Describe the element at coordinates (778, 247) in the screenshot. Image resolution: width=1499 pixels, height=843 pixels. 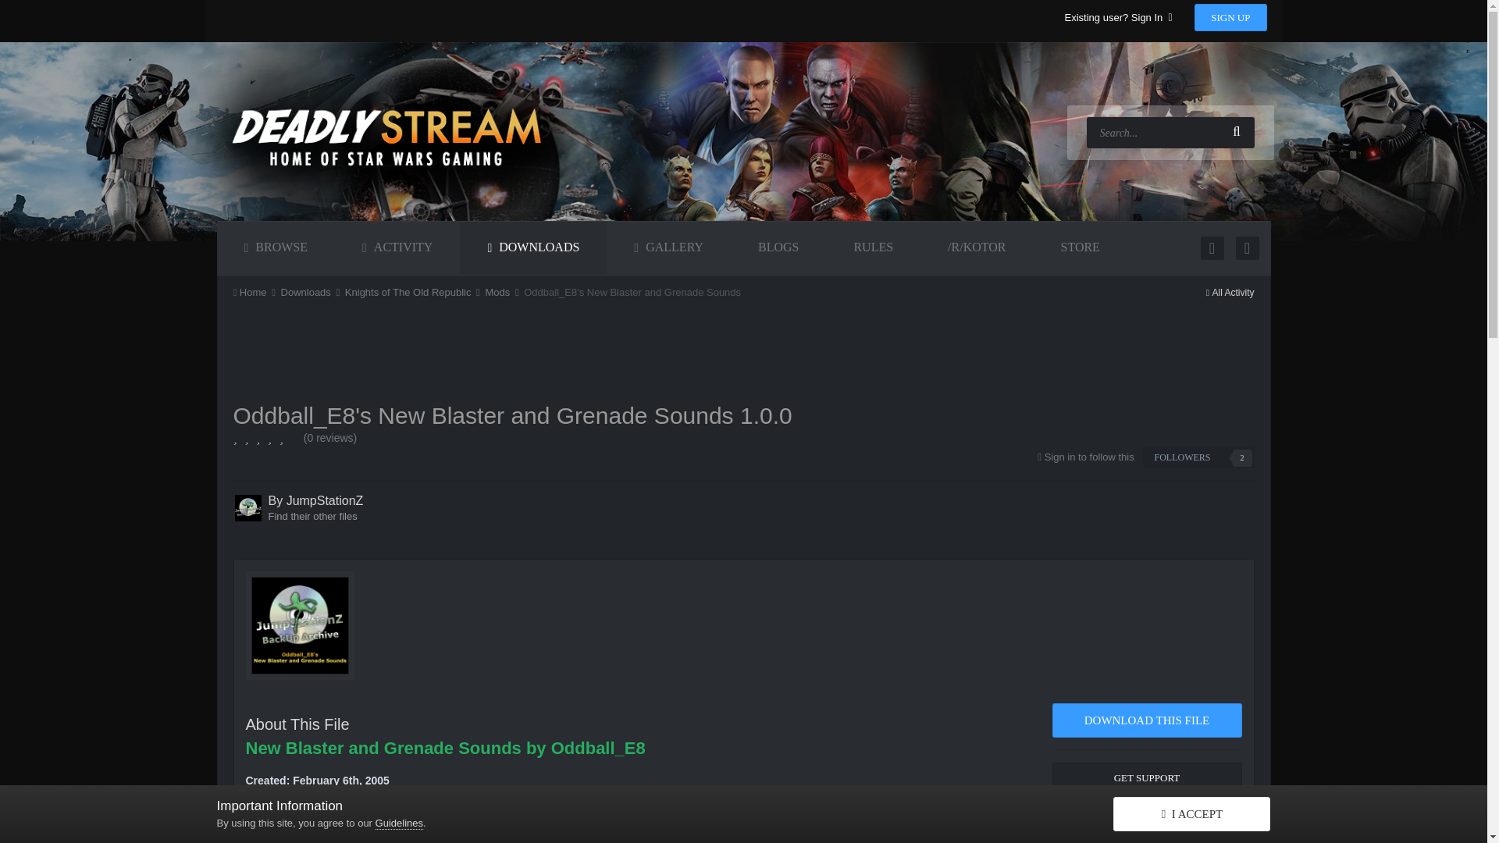
I see `BLOGS` at that location.